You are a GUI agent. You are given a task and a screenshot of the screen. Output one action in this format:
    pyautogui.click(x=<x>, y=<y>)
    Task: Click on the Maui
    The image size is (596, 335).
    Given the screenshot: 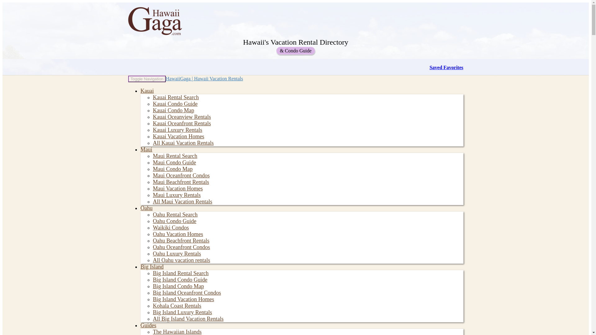 What is the action you would take?
    pyautogui.click(x=146, y=150)
    